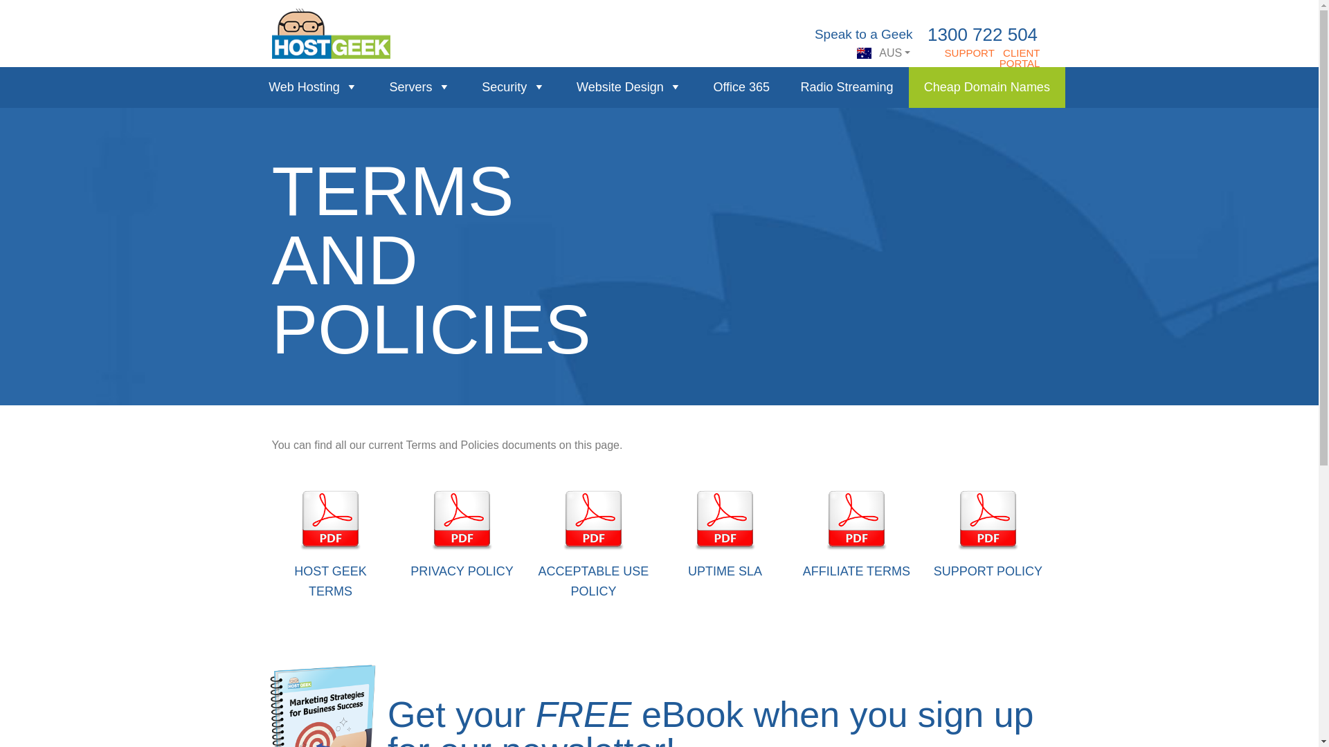 The image size is (1329, 747). Describe the element at coordinates (331, 581) in the screenshot. I see `HOST GEEK TERMS` at that location.